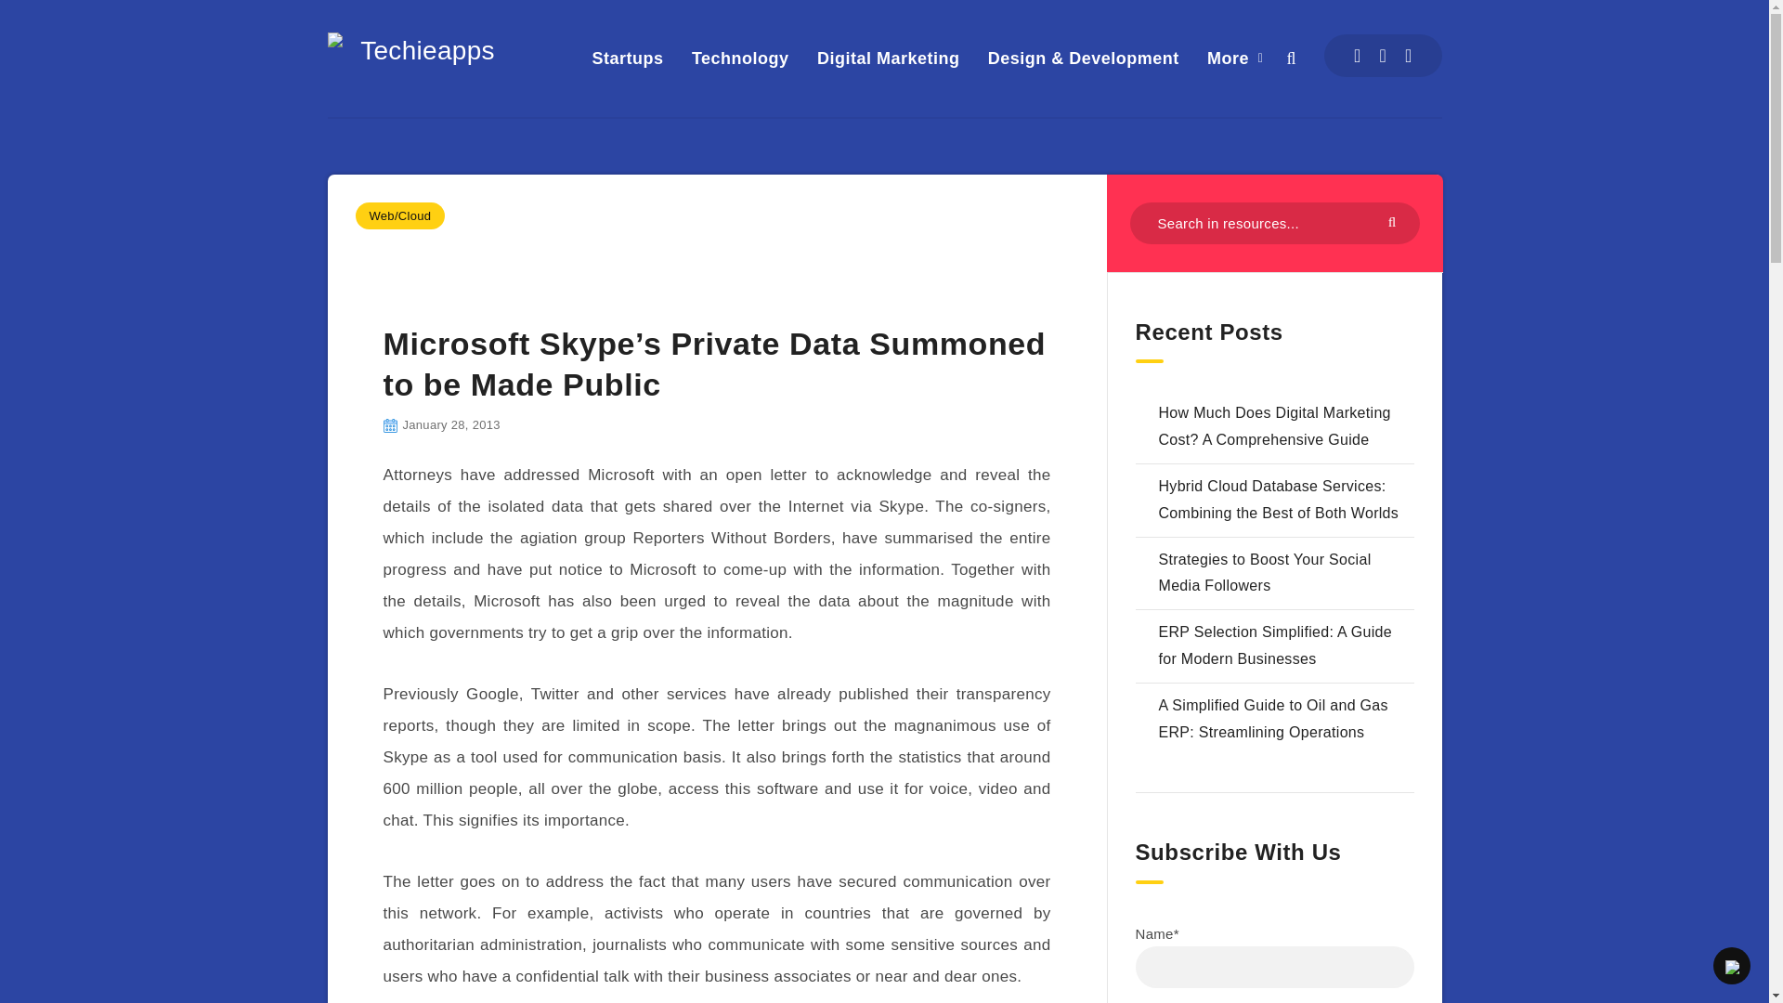  I want to click on Strategies to Boost Your Social Media Followers, so click(1265, 573).